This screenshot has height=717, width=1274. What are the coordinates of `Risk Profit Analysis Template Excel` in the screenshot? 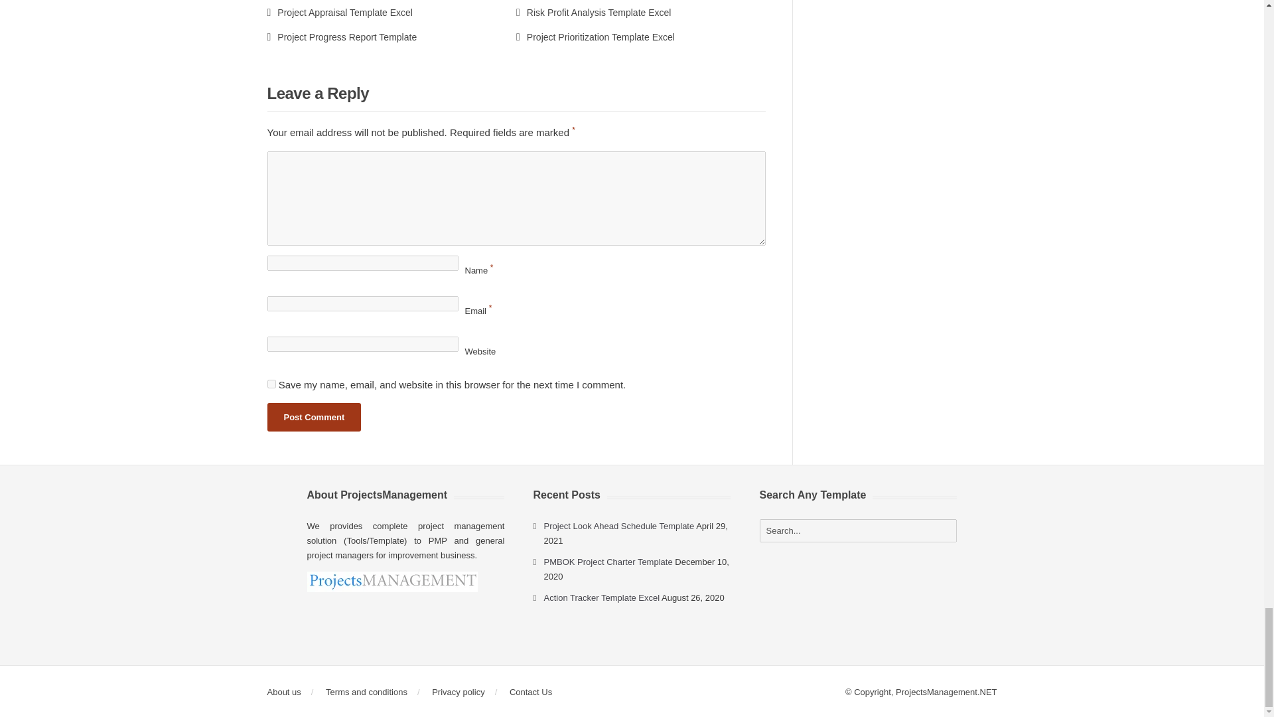 It's located at (593, 12).